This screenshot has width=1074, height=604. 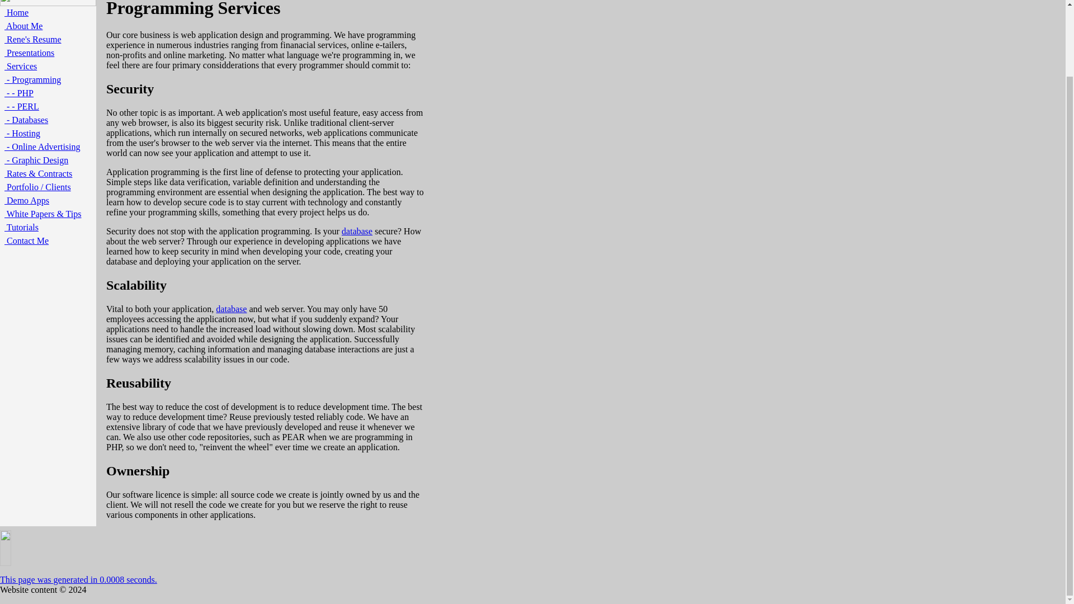 What do you see at coordinates (22, 133) in the screenshot?
I see `- Hosting` at bounding box center [22, 133].